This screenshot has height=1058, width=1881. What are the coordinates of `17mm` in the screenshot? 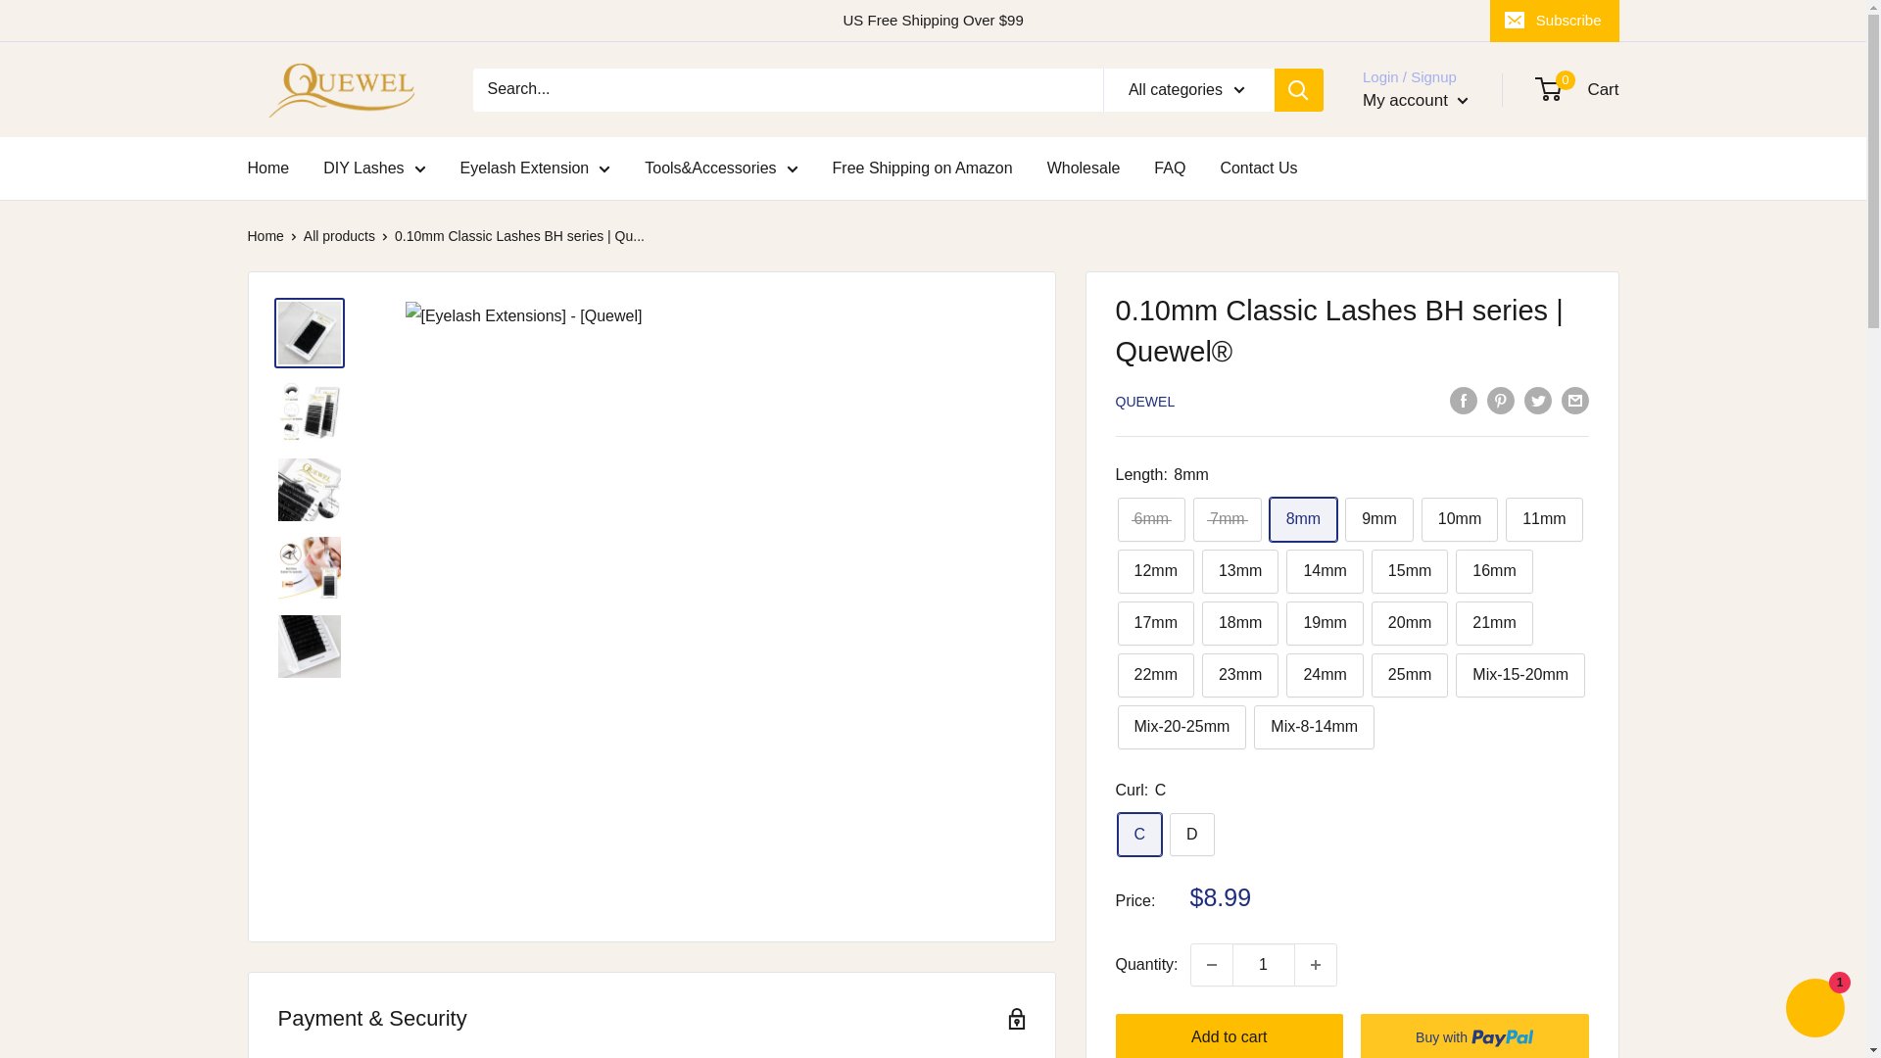 It's located at (1154, 623).